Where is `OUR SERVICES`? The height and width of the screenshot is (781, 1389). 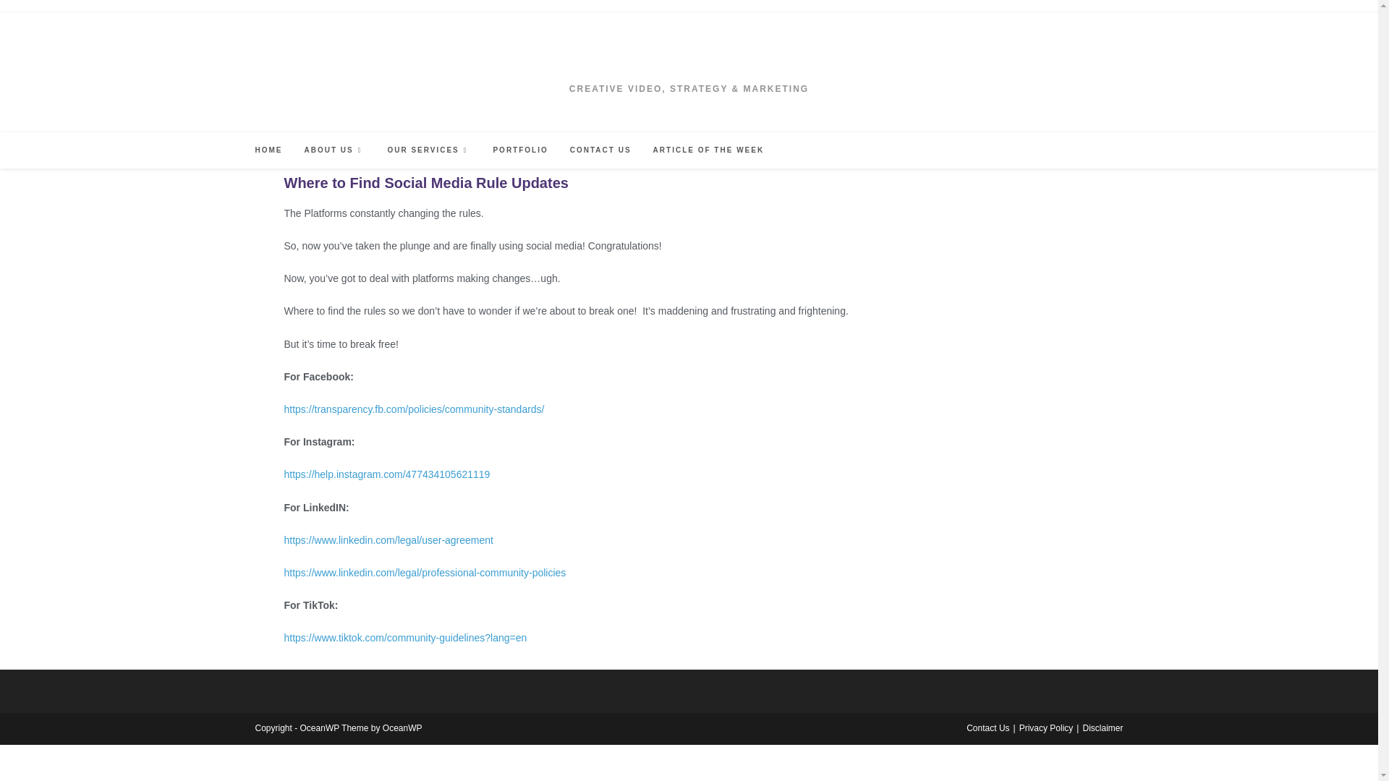
OUR SERVICES is located at coordinates (429, 150).